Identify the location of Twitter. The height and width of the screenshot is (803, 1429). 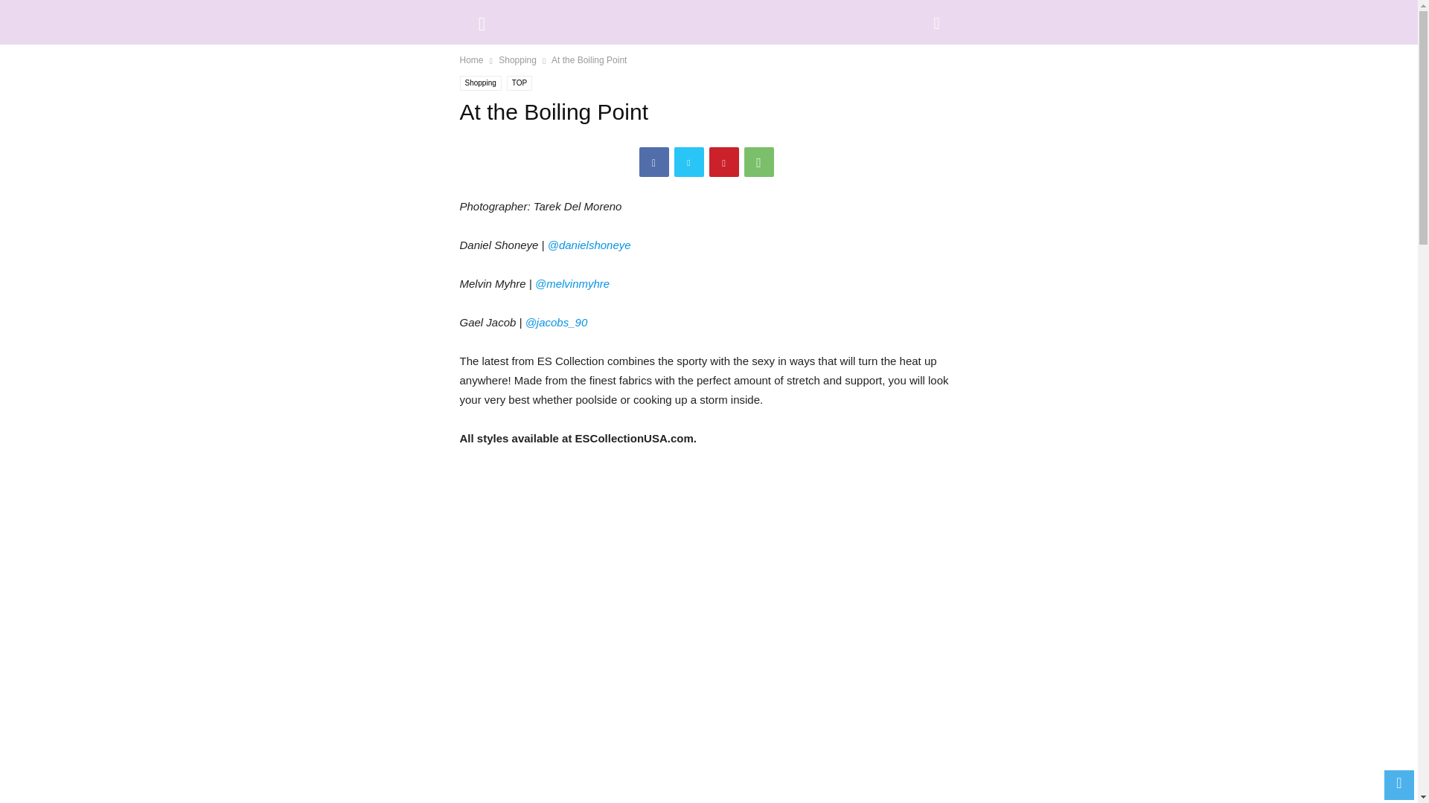
(689, 161).